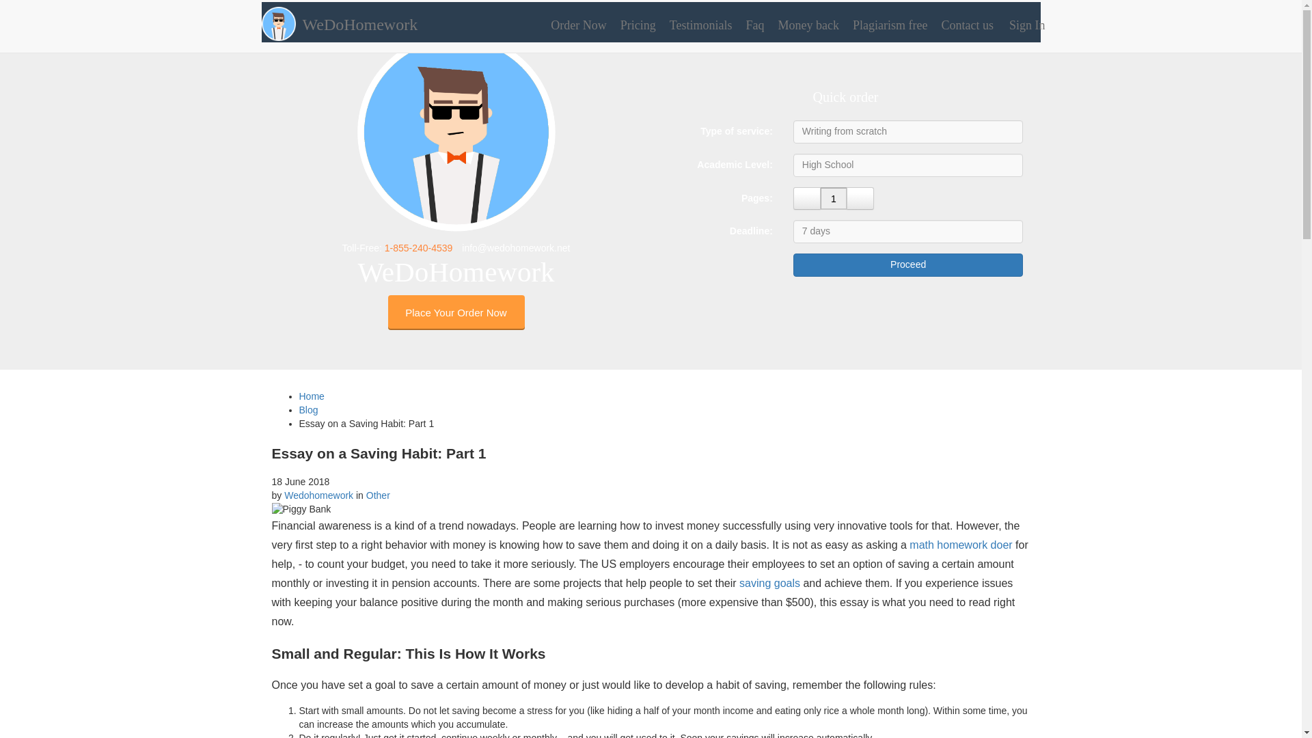 This screenshot has width=1312, height=738. Describe the element at coordinates (754, 25) in the screenshot. I see `Faq` at that location.